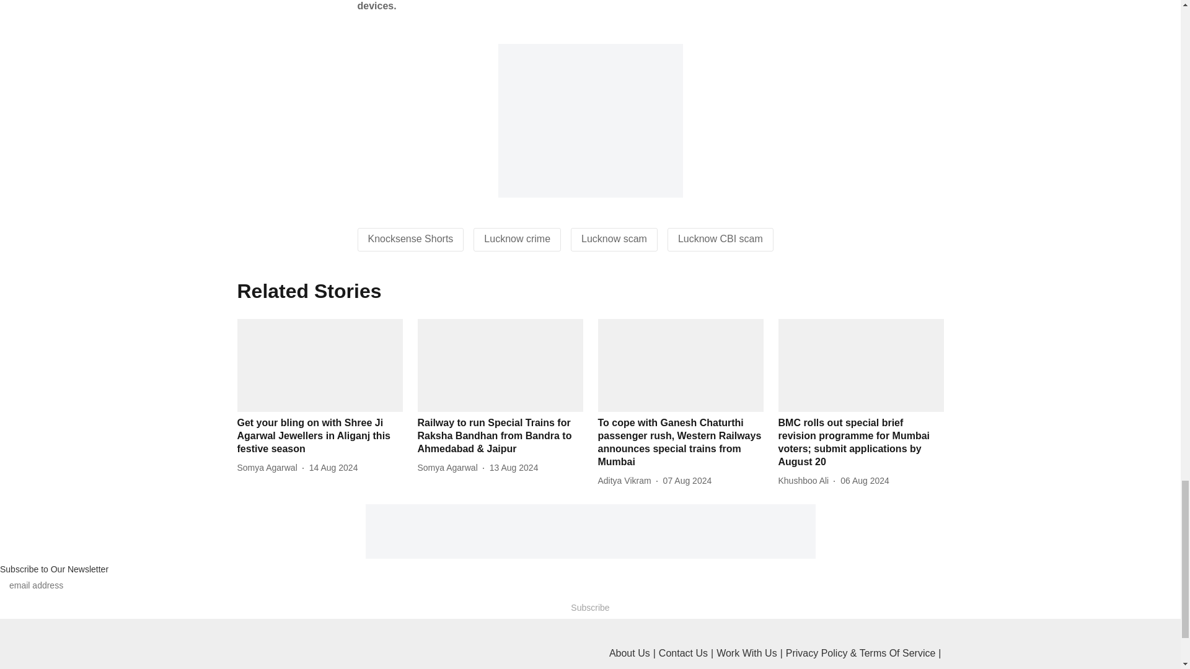  I want to click on 2024-08-14 06:22, so click(333, 468).